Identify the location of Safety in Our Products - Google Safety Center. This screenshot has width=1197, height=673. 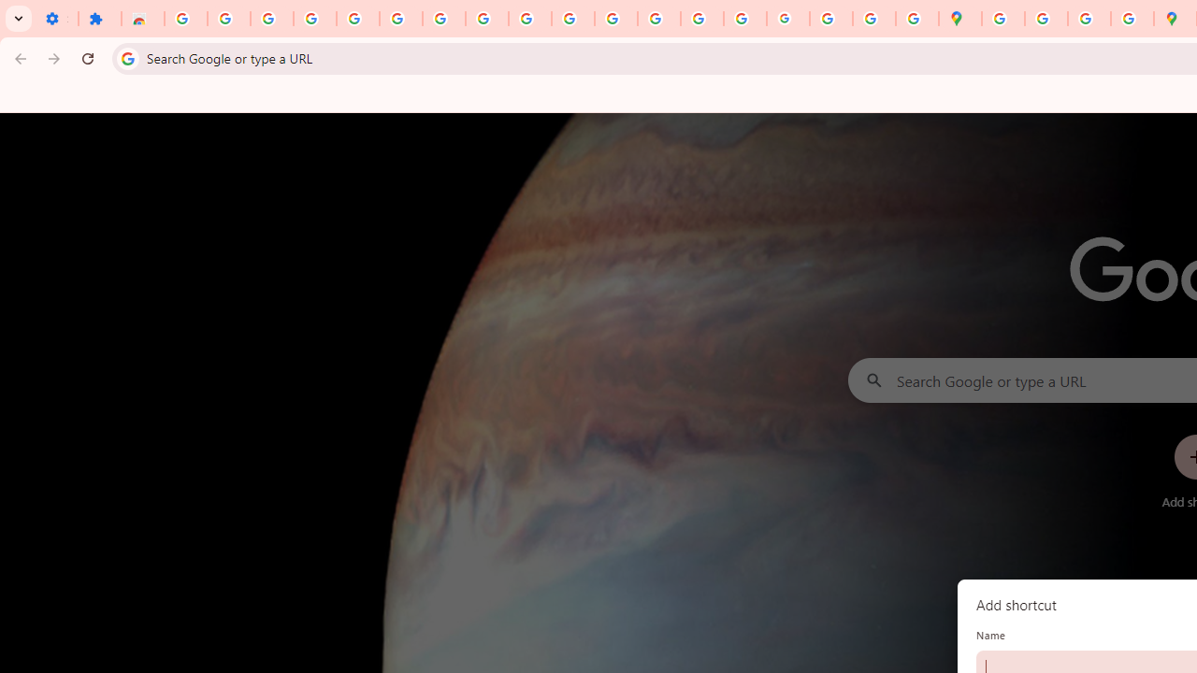
(1132, 19).